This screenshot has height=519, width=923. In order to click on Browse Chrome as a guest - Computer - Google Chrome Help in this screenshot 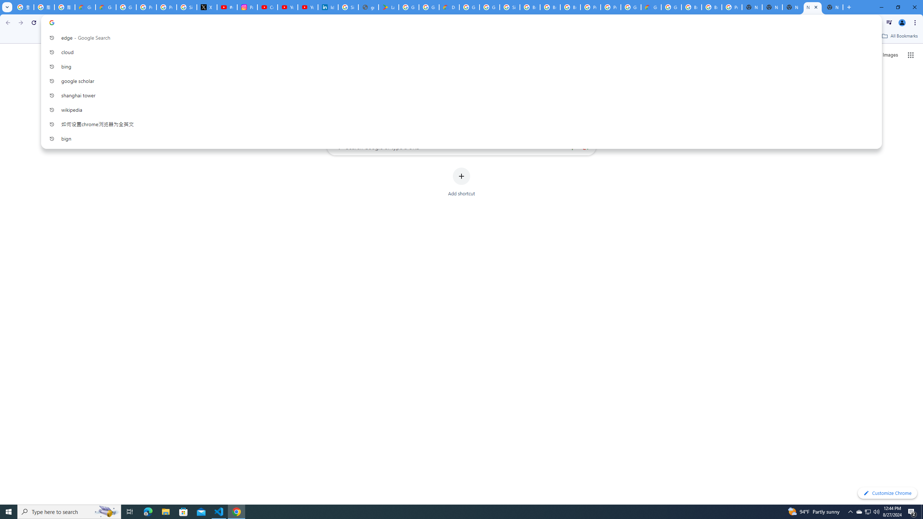, I will do `click(692, 7)`.